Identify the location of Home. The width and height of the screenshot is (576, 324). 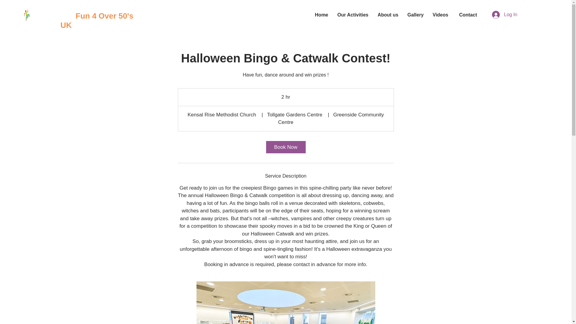
(322, 15).